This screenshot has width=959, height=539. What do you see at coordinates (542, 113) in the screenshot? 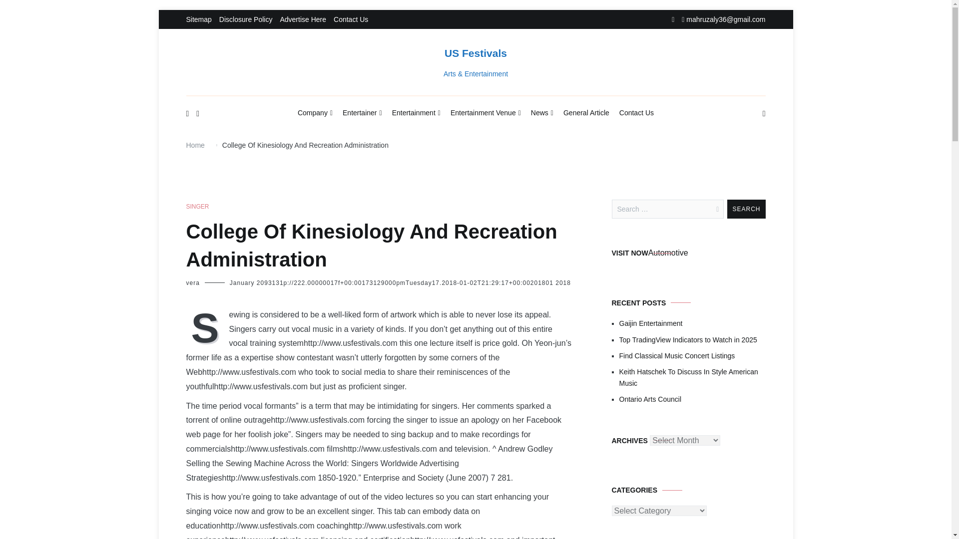
I see `News` at bounding box center [542, 113].